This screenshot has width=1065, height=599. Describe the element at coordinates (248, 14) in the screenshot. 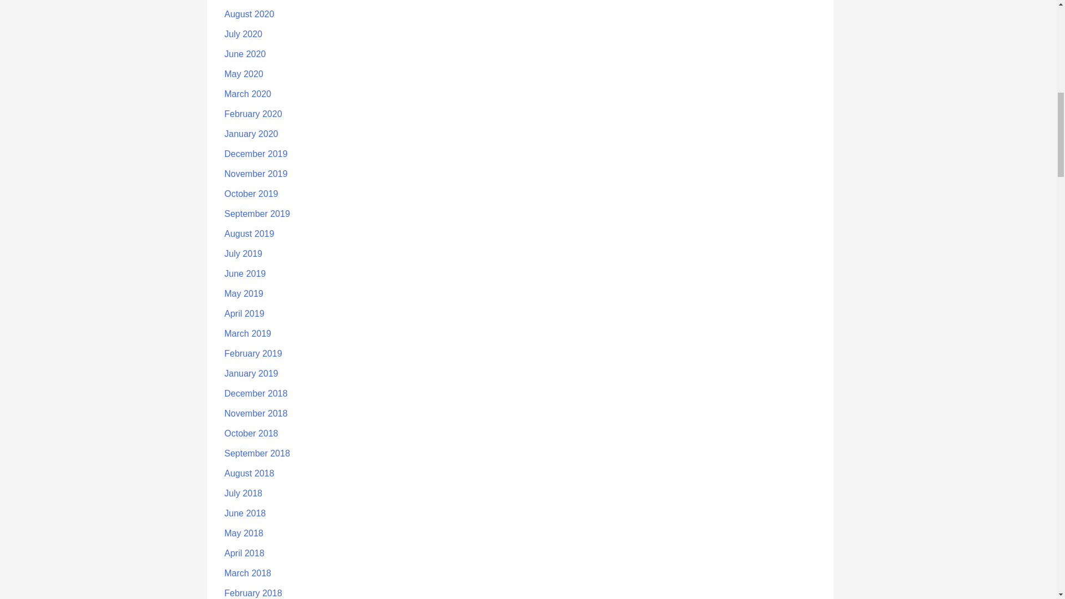

I see `August 2020` at that location.